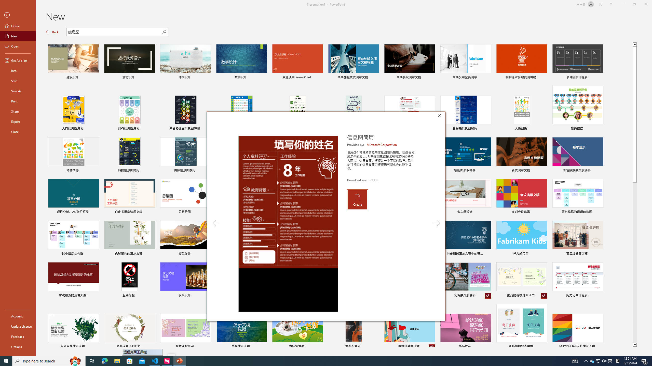 Image resolution: width=652 pixels, height=366 pixels. Describe the element at coordinates (75, 361) in the screenshot. I see `User Promoted Notification Area` at that location.